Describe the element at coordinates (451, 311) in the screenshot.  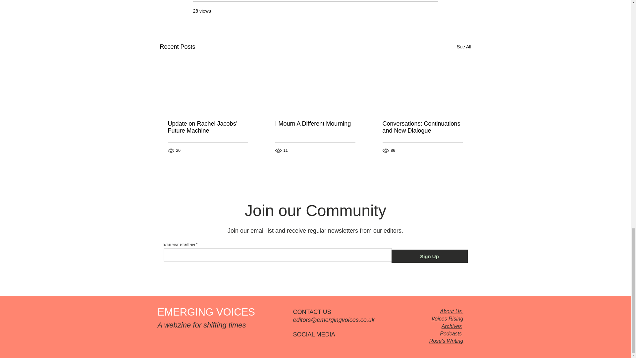
I see `About Us ` at that location.